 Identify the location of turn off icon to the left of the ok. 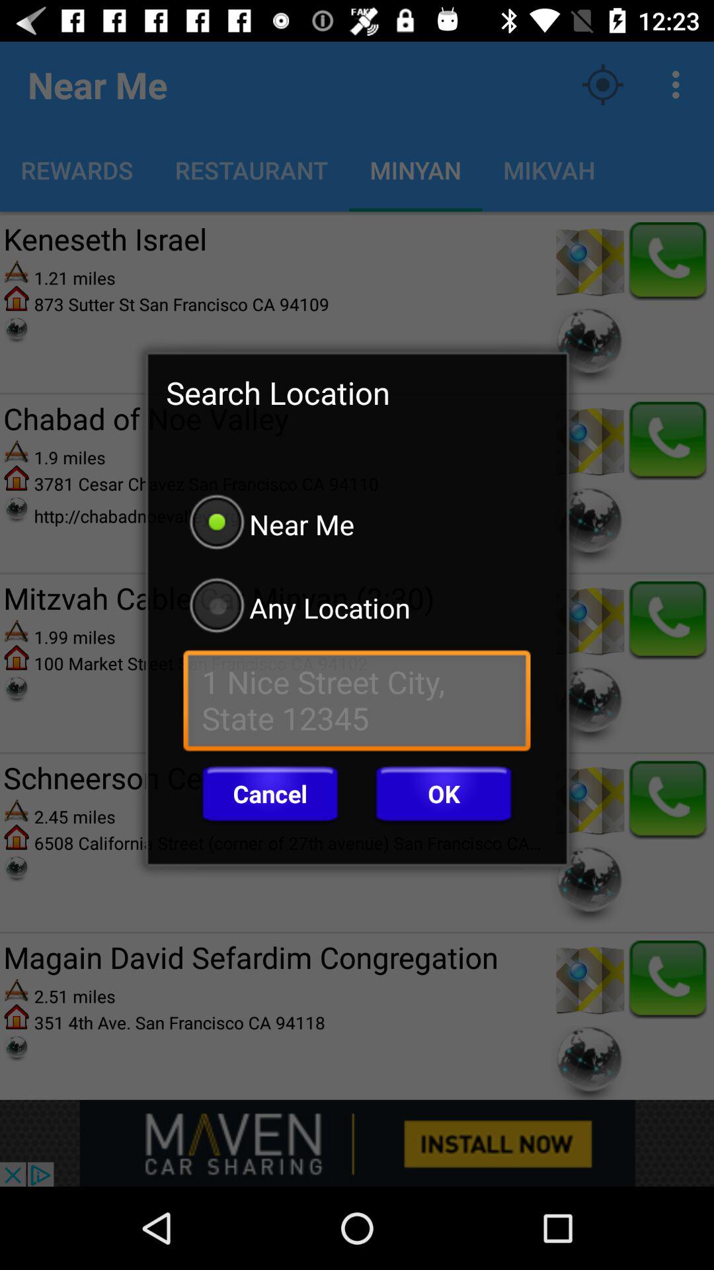
(270, 794).